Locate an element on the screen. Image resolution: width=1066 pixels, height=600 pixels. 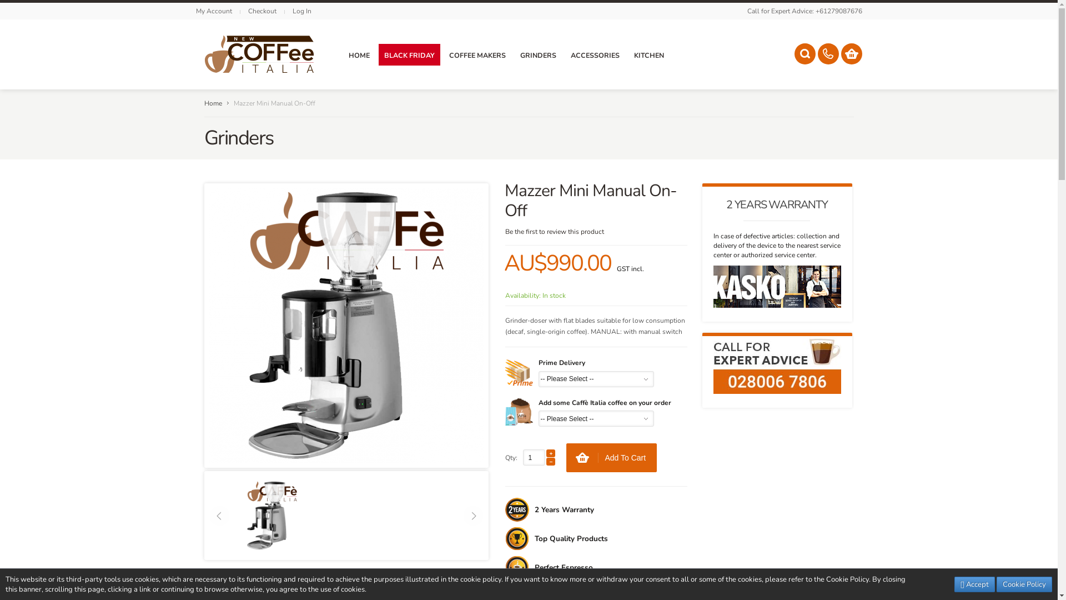
GRINDERS is located at coordinates (537, 54).